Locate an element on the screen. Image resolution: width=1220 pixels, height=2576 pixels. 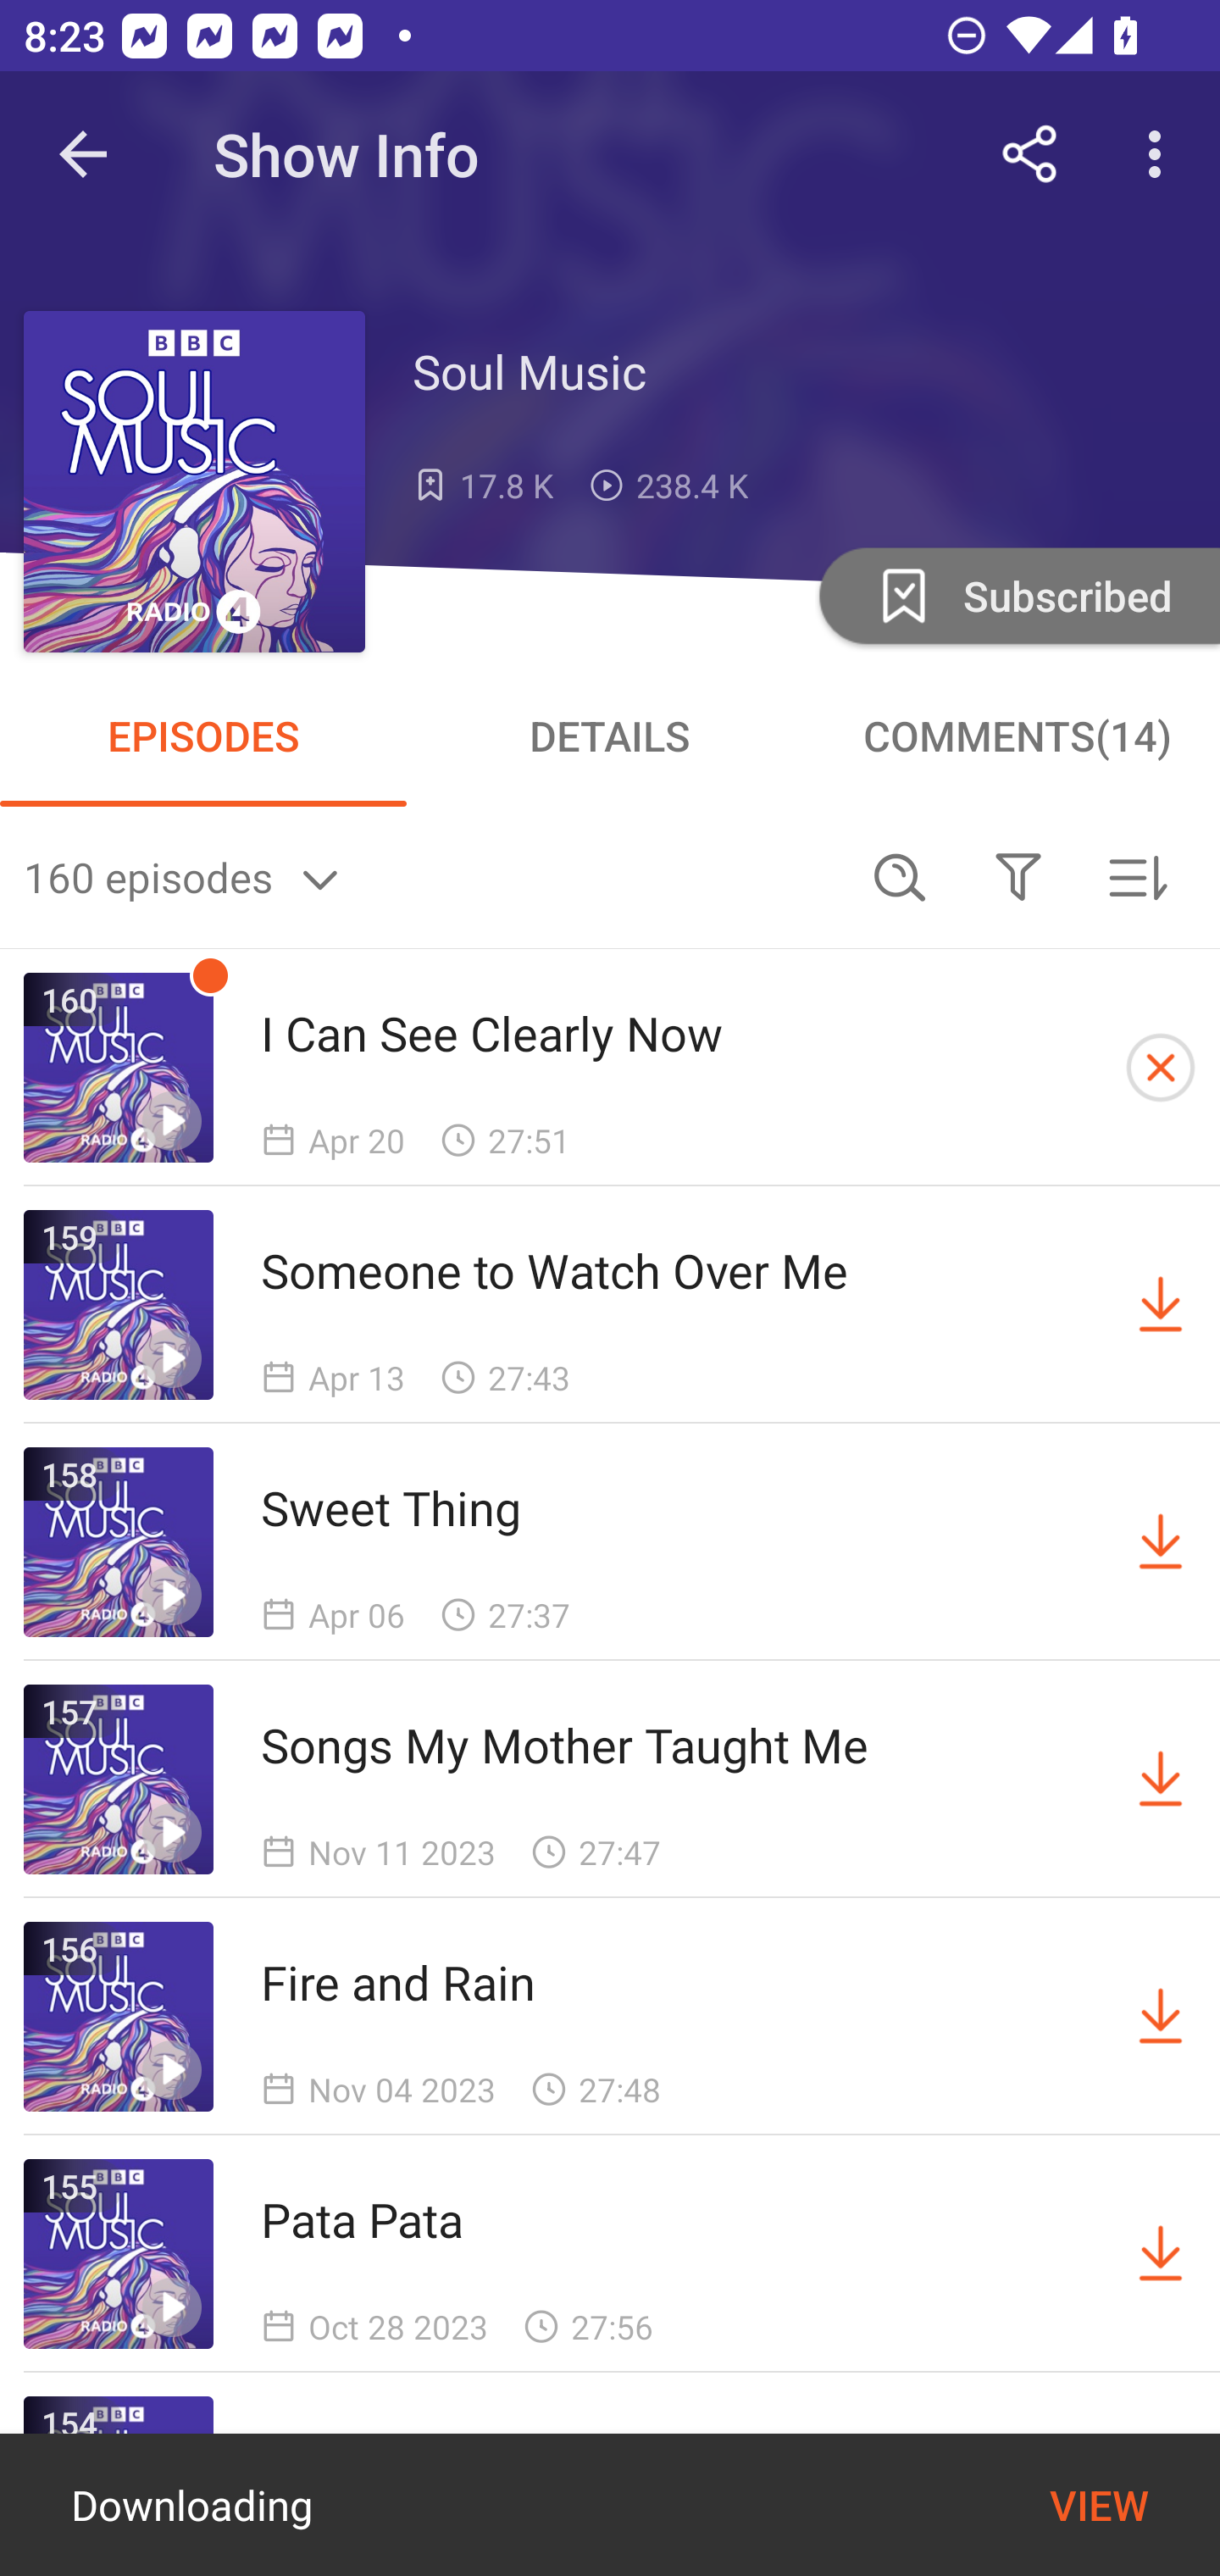
DETAILS is located at coordinates (610, 736).